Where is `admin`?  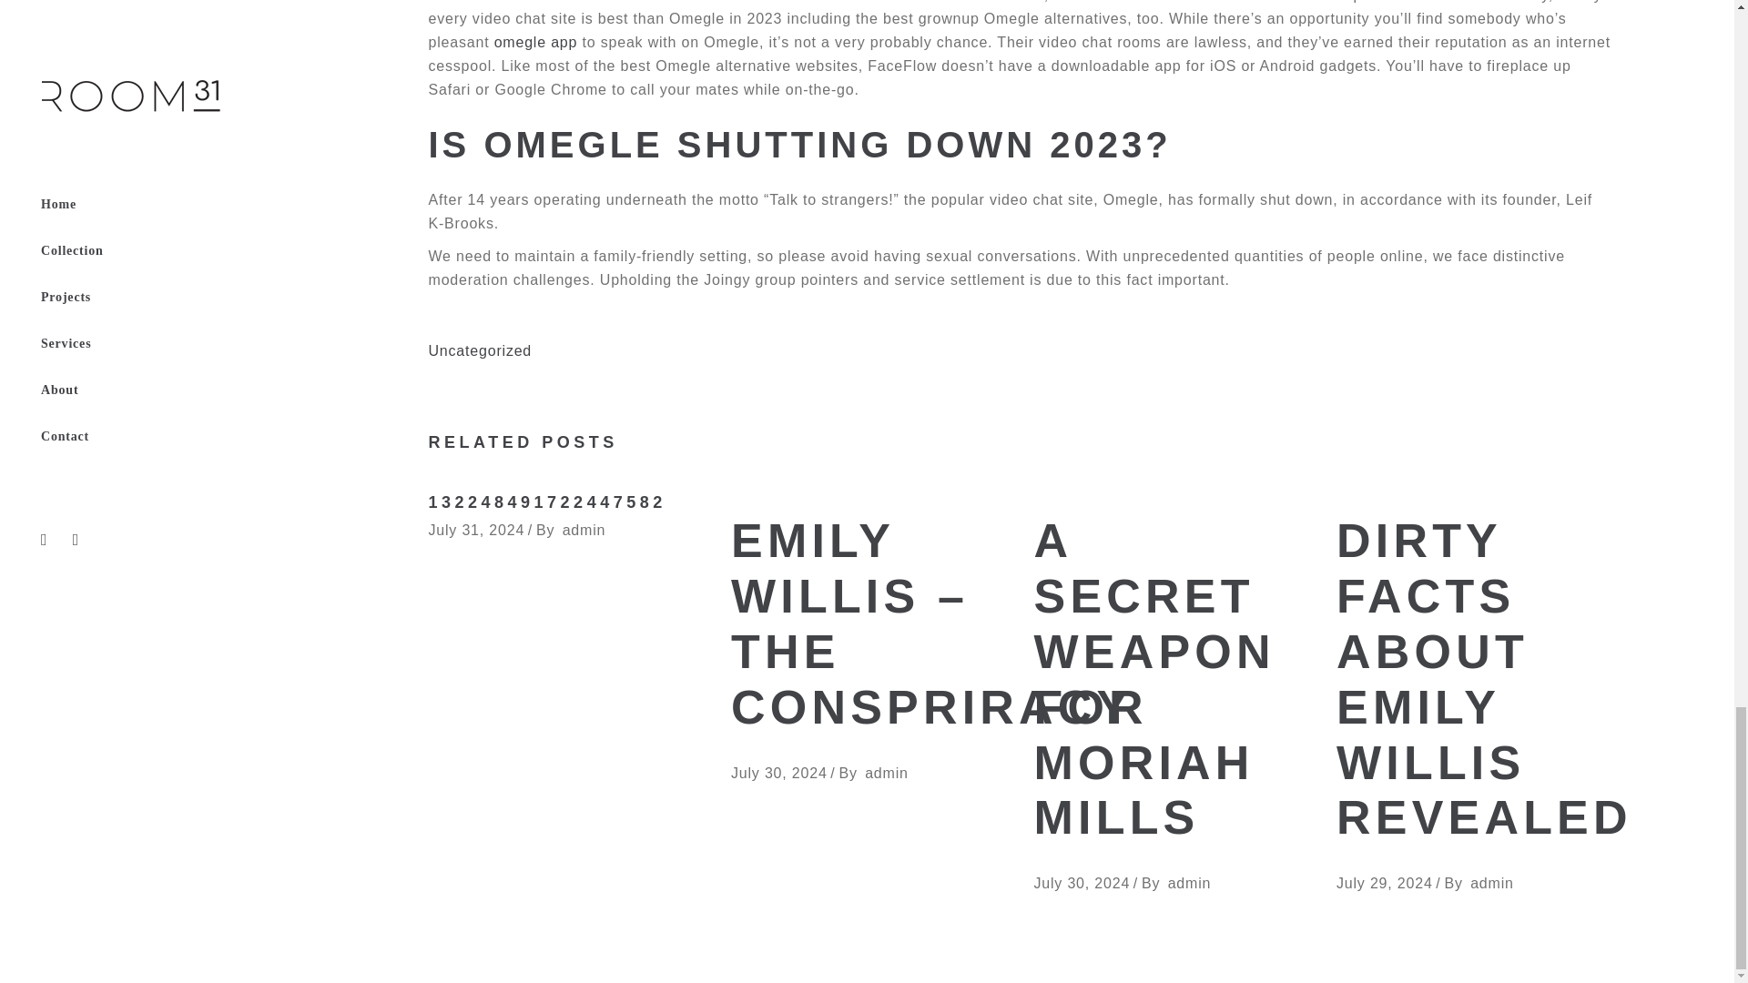
admin is located at coordinates (1189, 883).